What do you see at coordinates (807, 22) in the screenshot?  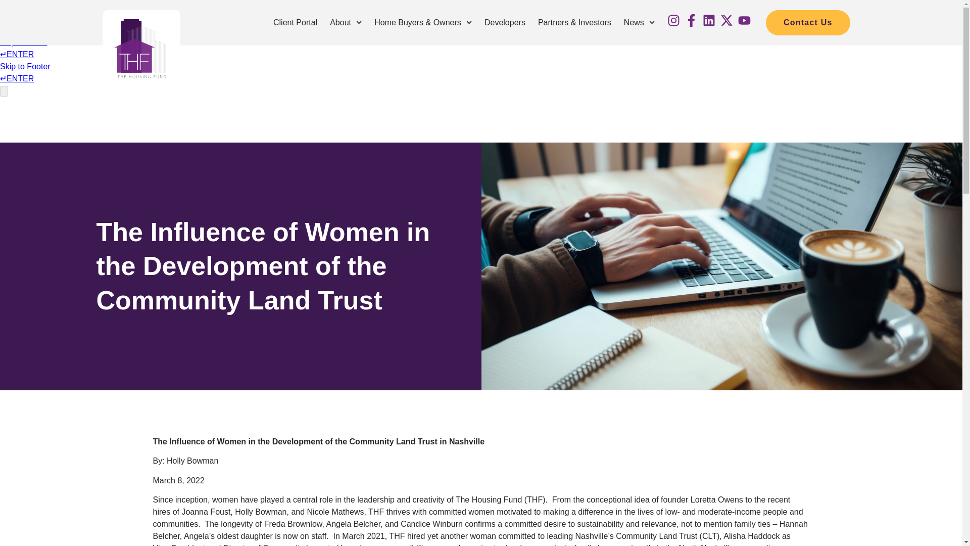 I see `Contact Us` at bounding box center [807, 22].